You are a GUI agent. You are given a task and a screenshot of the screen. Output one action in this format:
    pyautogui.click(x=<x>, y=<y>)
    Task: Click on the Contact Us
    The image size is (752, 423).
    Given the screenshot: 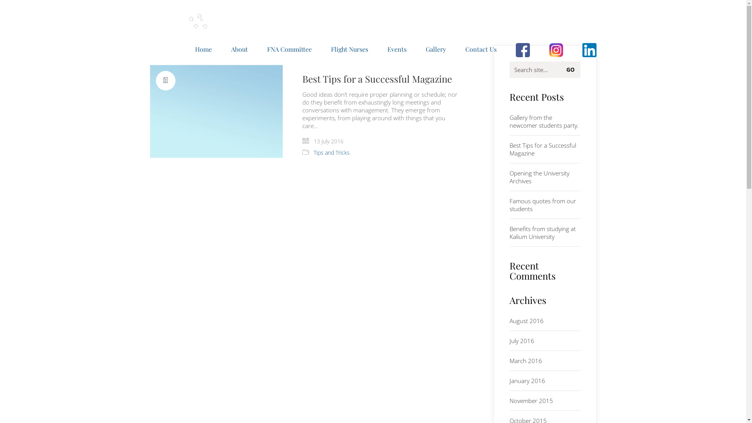 What is the action you would take?
    pyautogui.click(x=481, y=49)
    